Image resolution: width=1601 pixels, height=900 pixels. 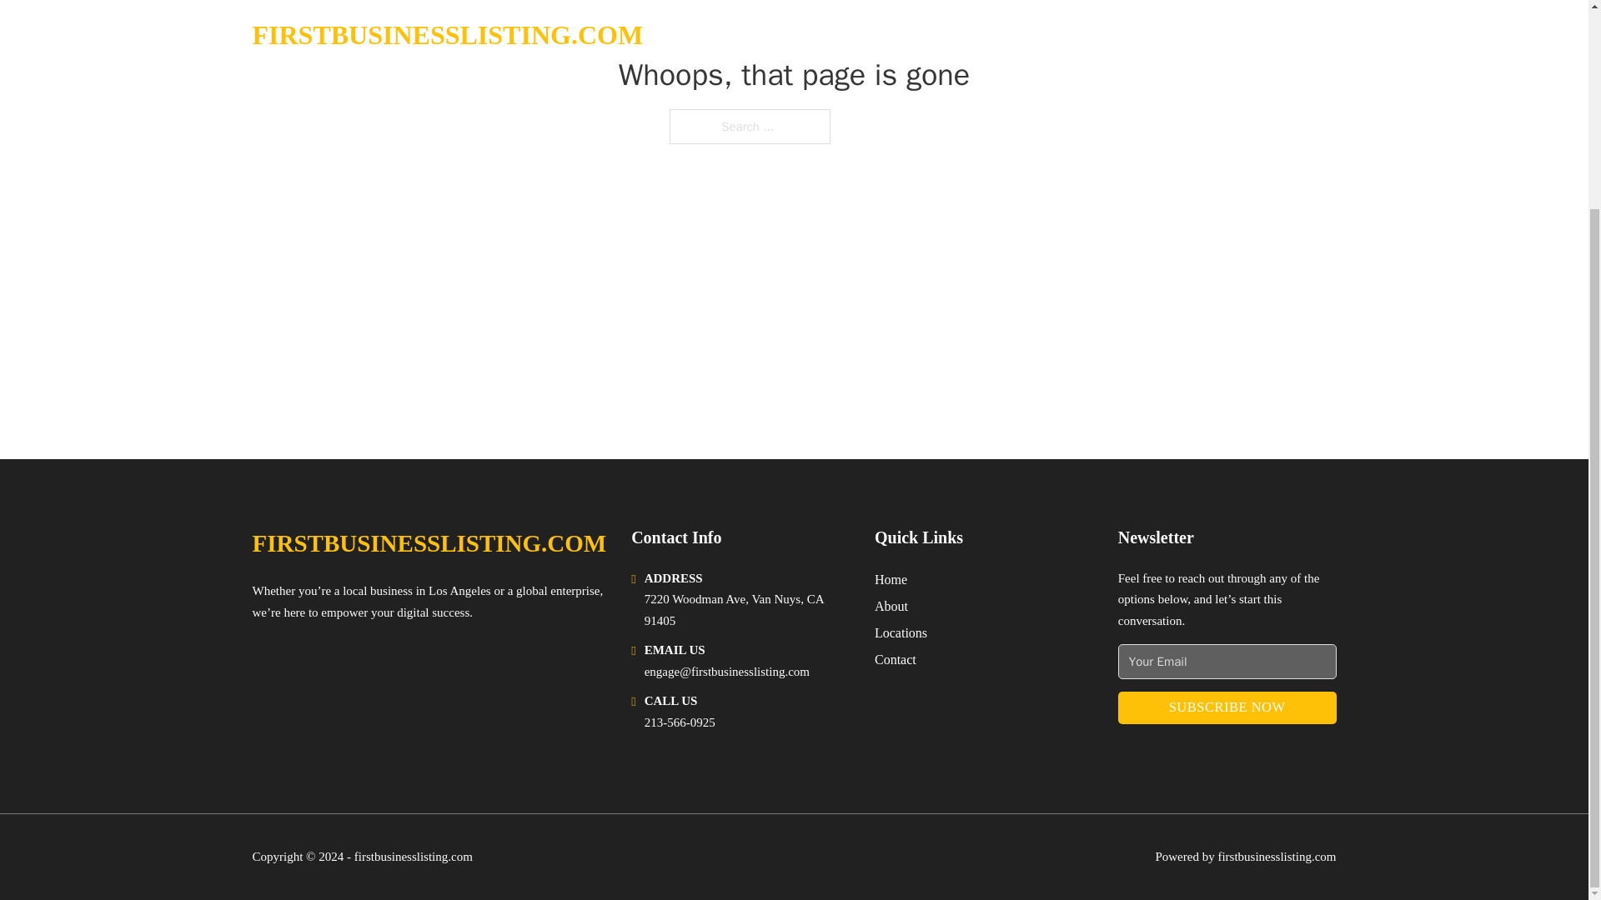 I want to click on Contact, so click(x=895, y=658).